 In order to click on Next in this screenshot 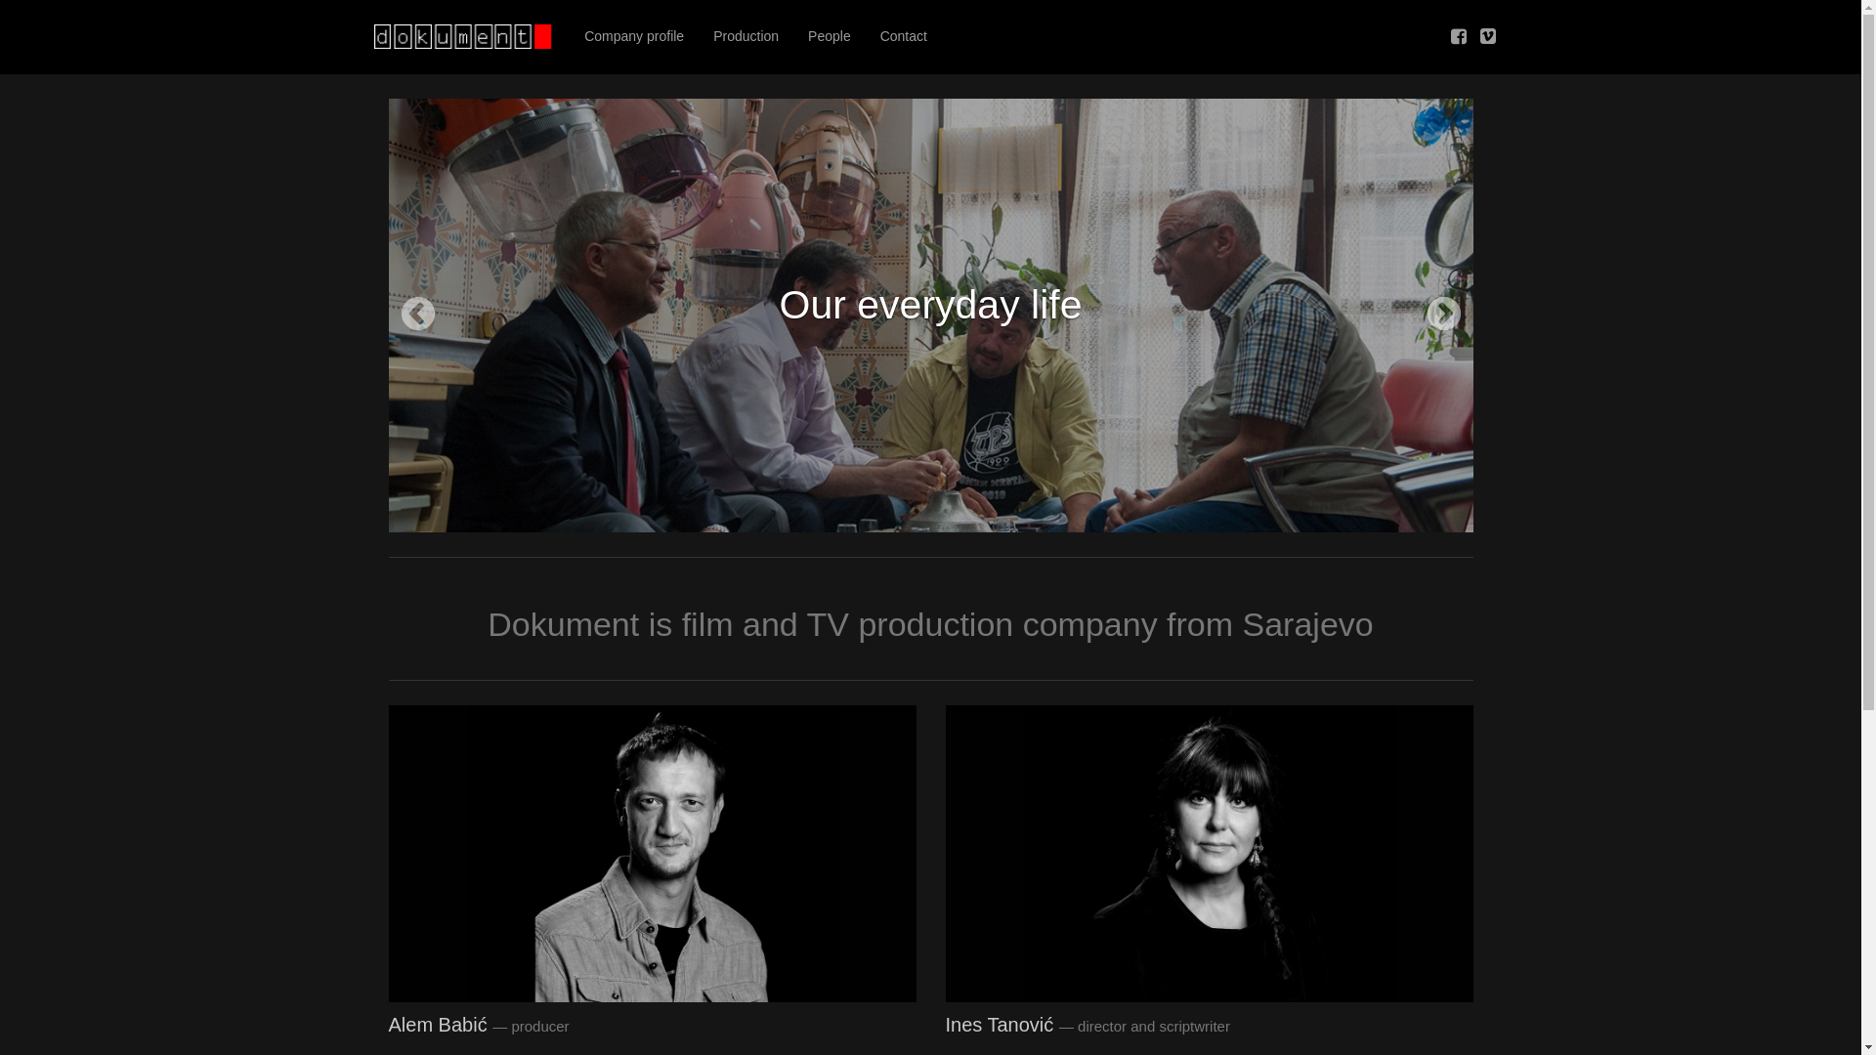, I will do `click(1444, 316)`.